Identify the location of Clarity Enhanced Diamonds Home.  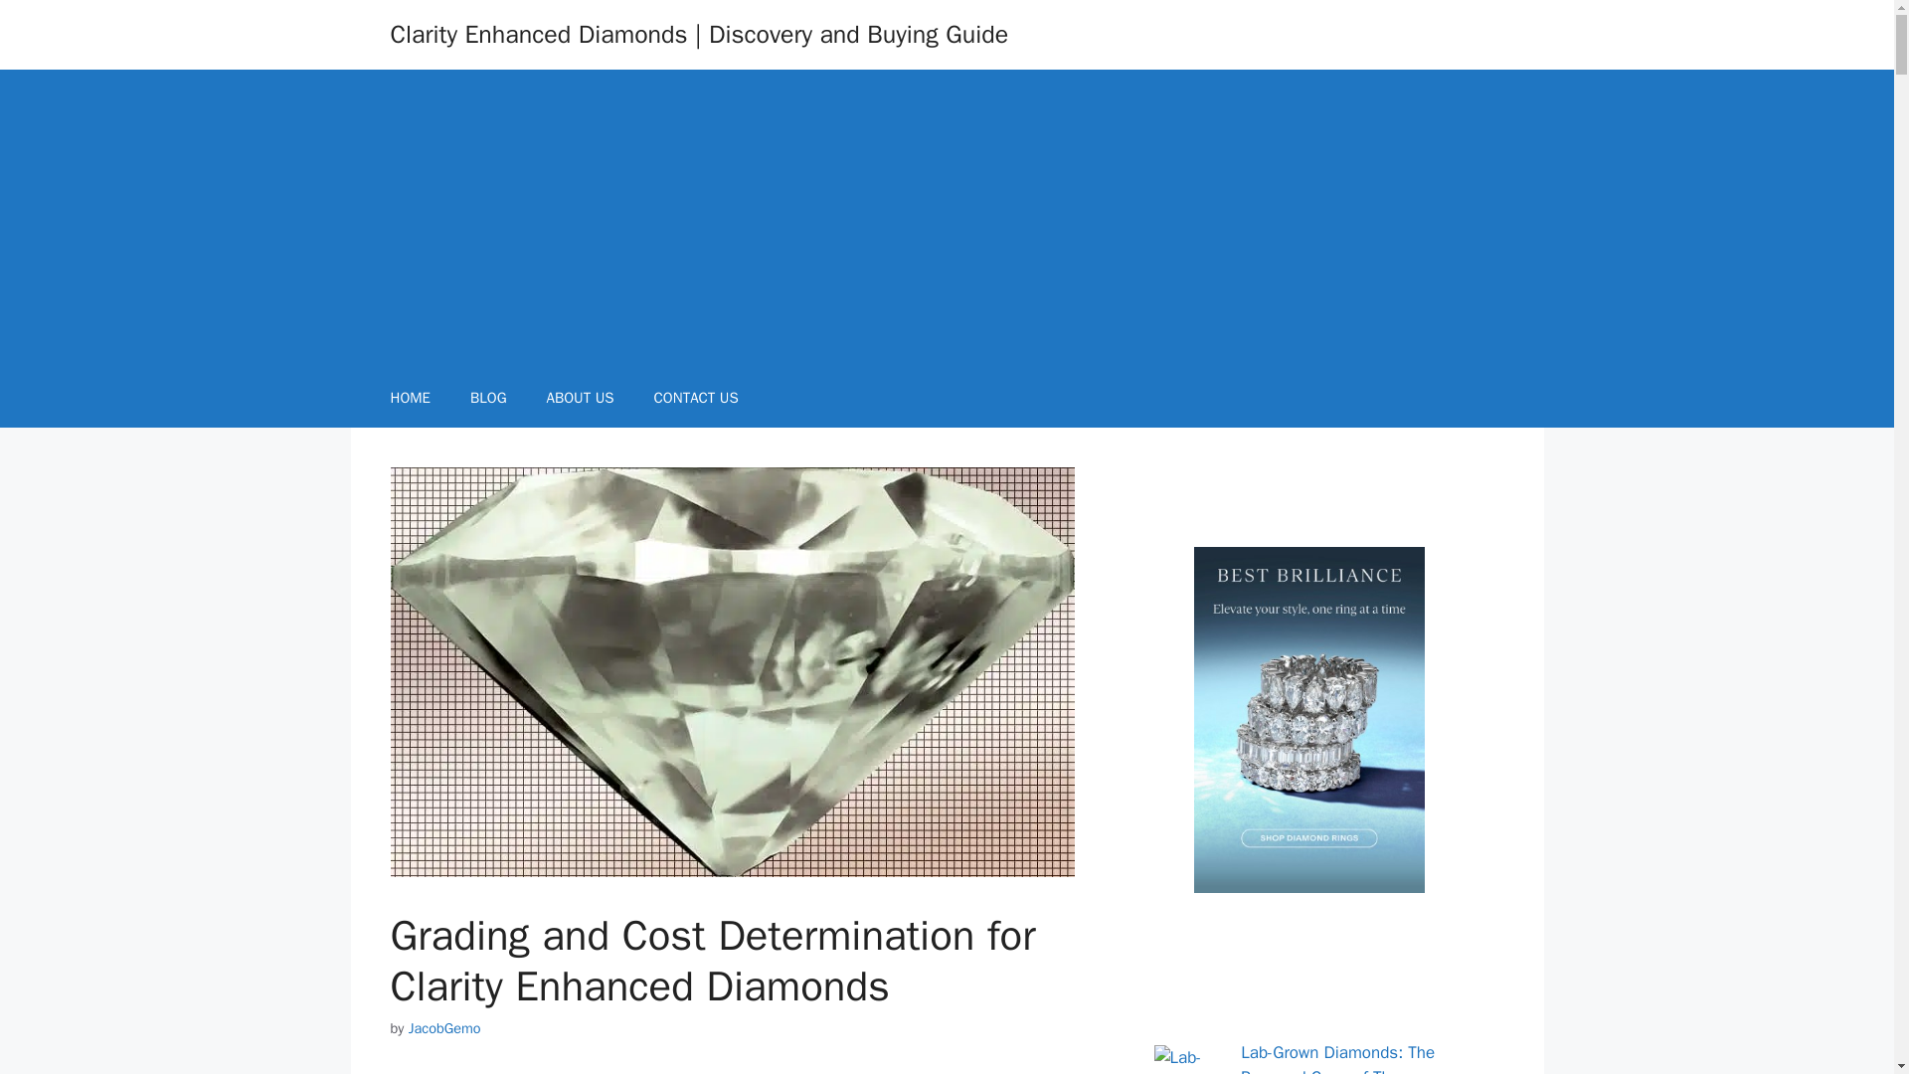
(410, 398).